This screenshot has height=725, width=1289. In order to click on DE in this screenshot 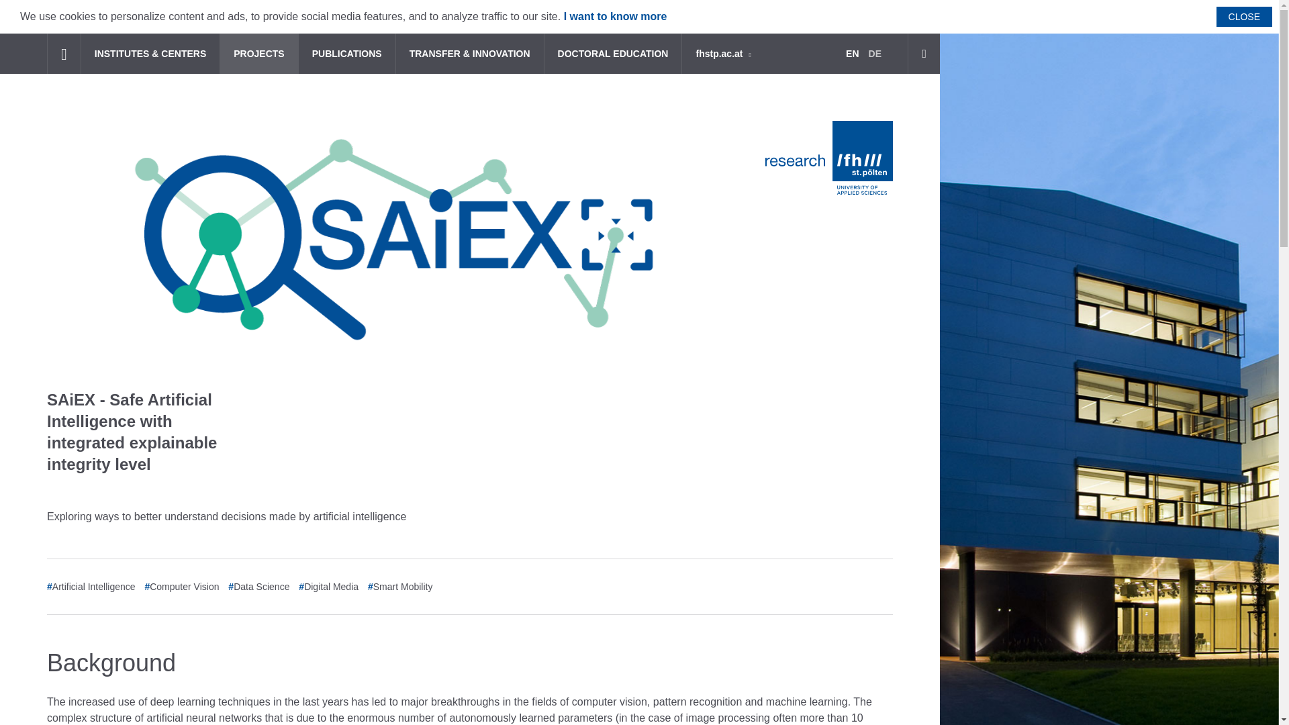, I will do `click(875, 54)`.